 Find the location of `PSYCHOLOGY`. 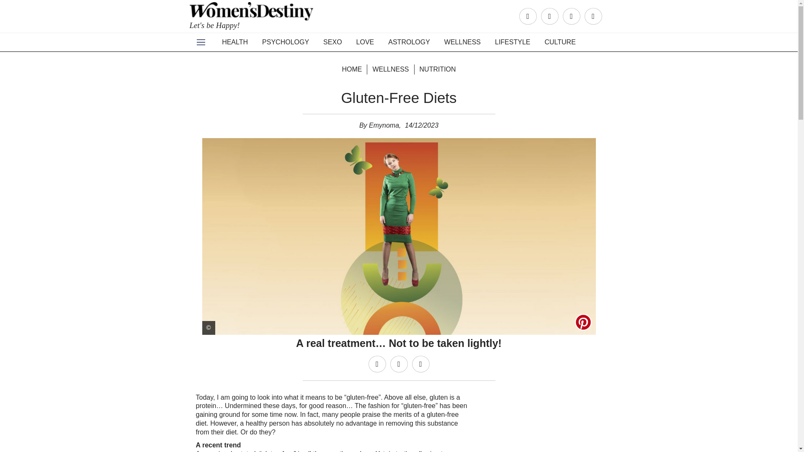

PSYCHOLOGY is located at coordinates (285, 42).